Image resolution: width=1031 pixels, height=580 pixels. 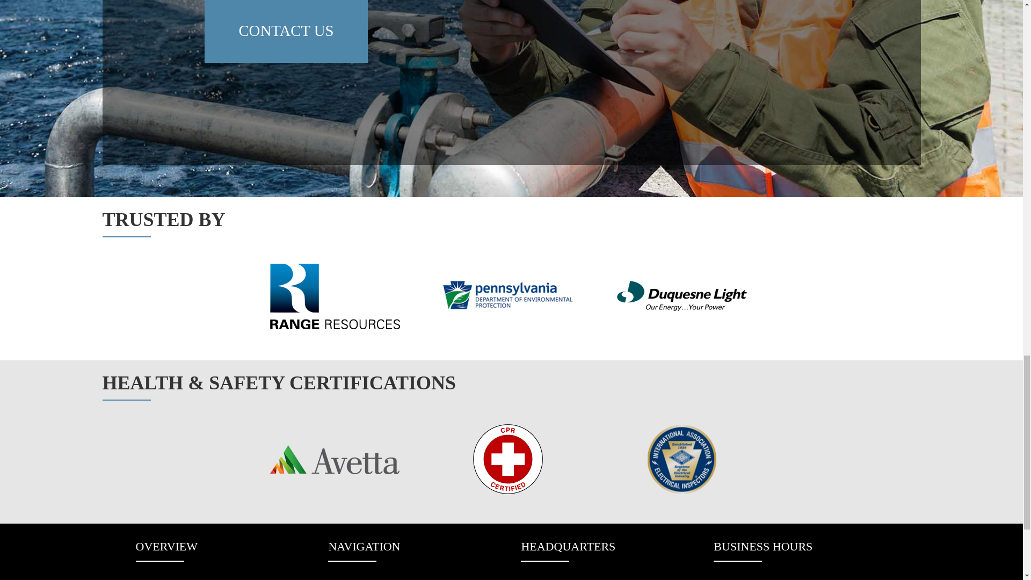 I want to click on trustedby-rangeresources, so click(x=334, y=295).